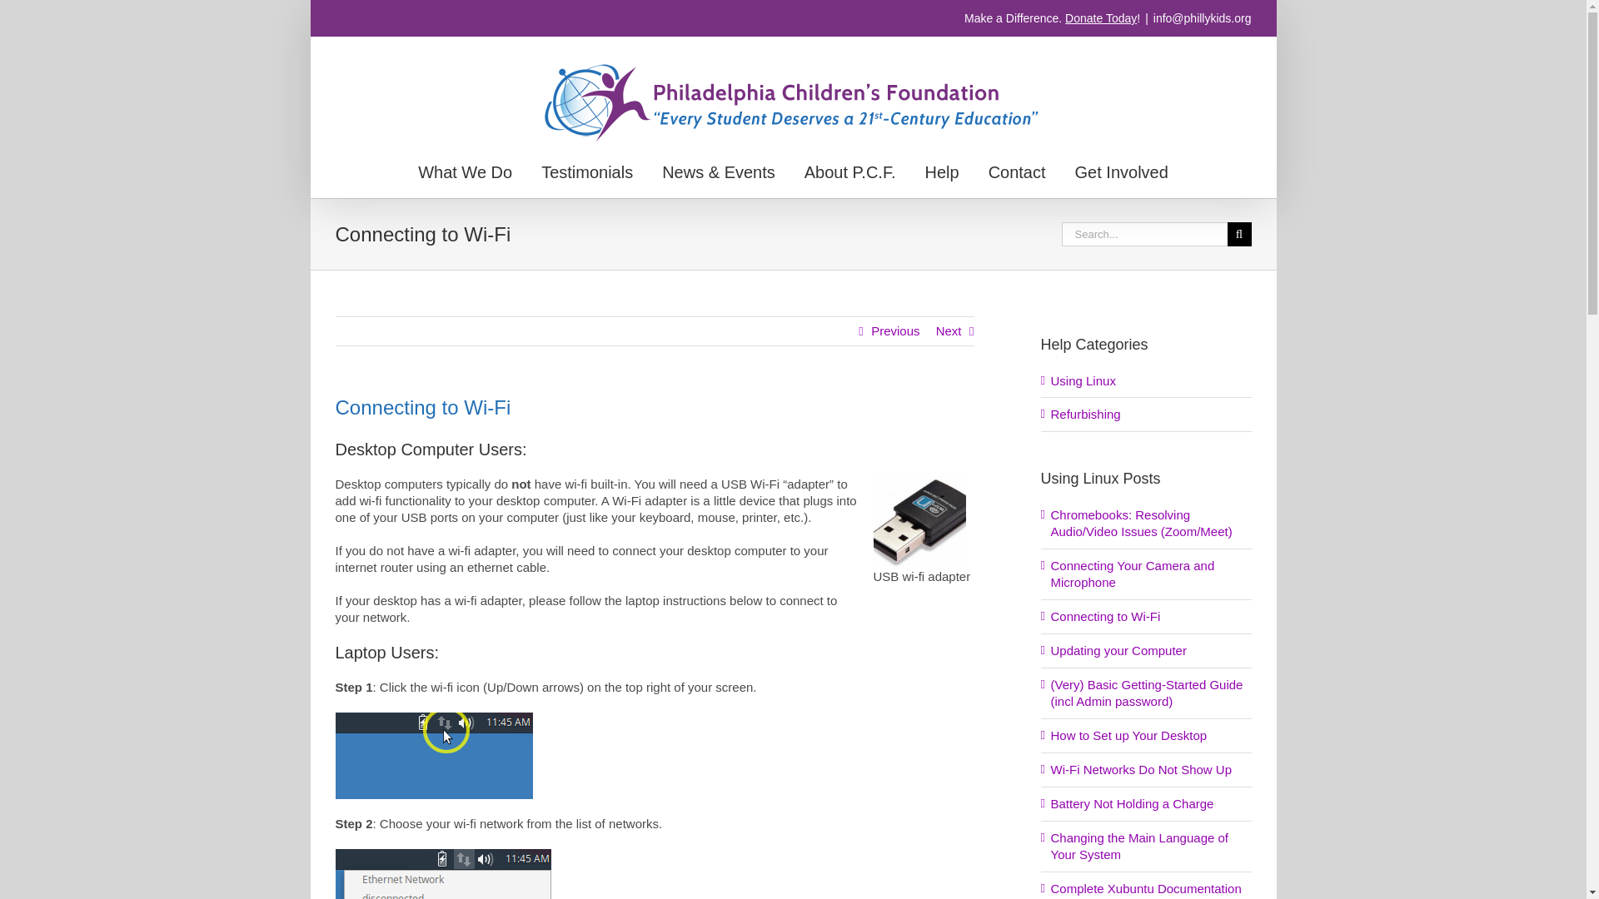  What do you see at coordinates (1128, 735) in the screenshot?
I see `Permanent link to How to Set up Your Desktop` at bounding box center [1128, 735].